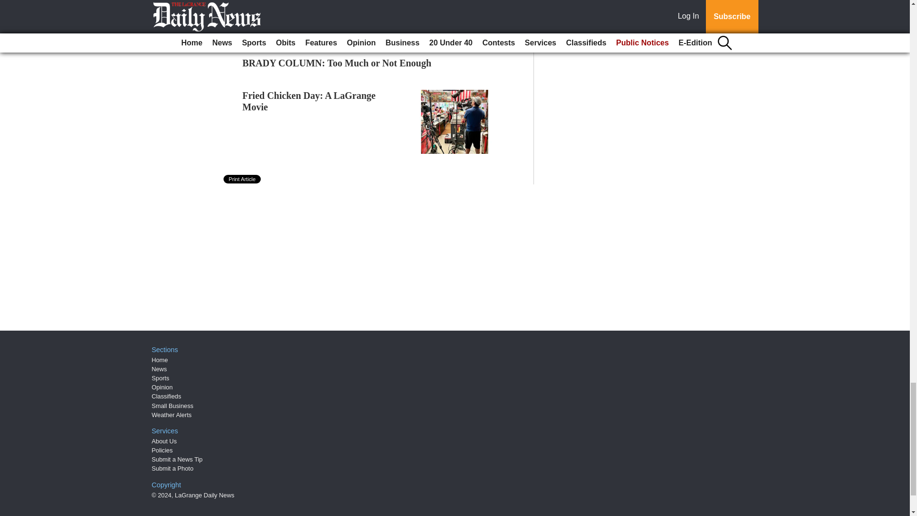  What do you see at coordinates (337, 63) in the screenshot?
I see `BRADY COLUMN: Too Much or Not Enough` at bounding box center [337, 63].